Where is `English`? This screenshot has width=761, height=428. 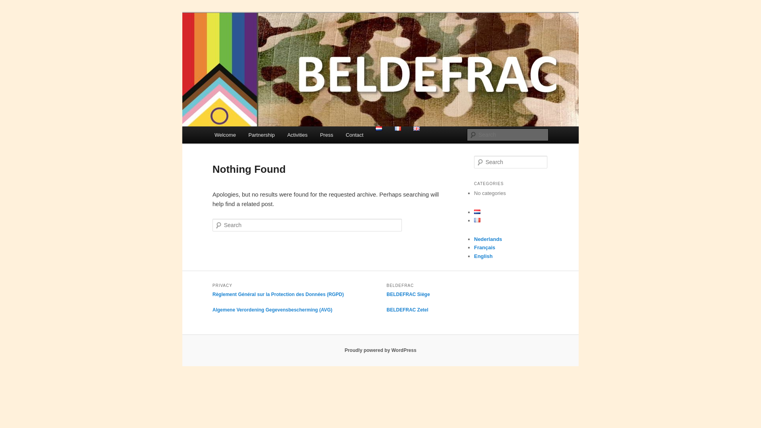
English is located at coordinates (484, 256).